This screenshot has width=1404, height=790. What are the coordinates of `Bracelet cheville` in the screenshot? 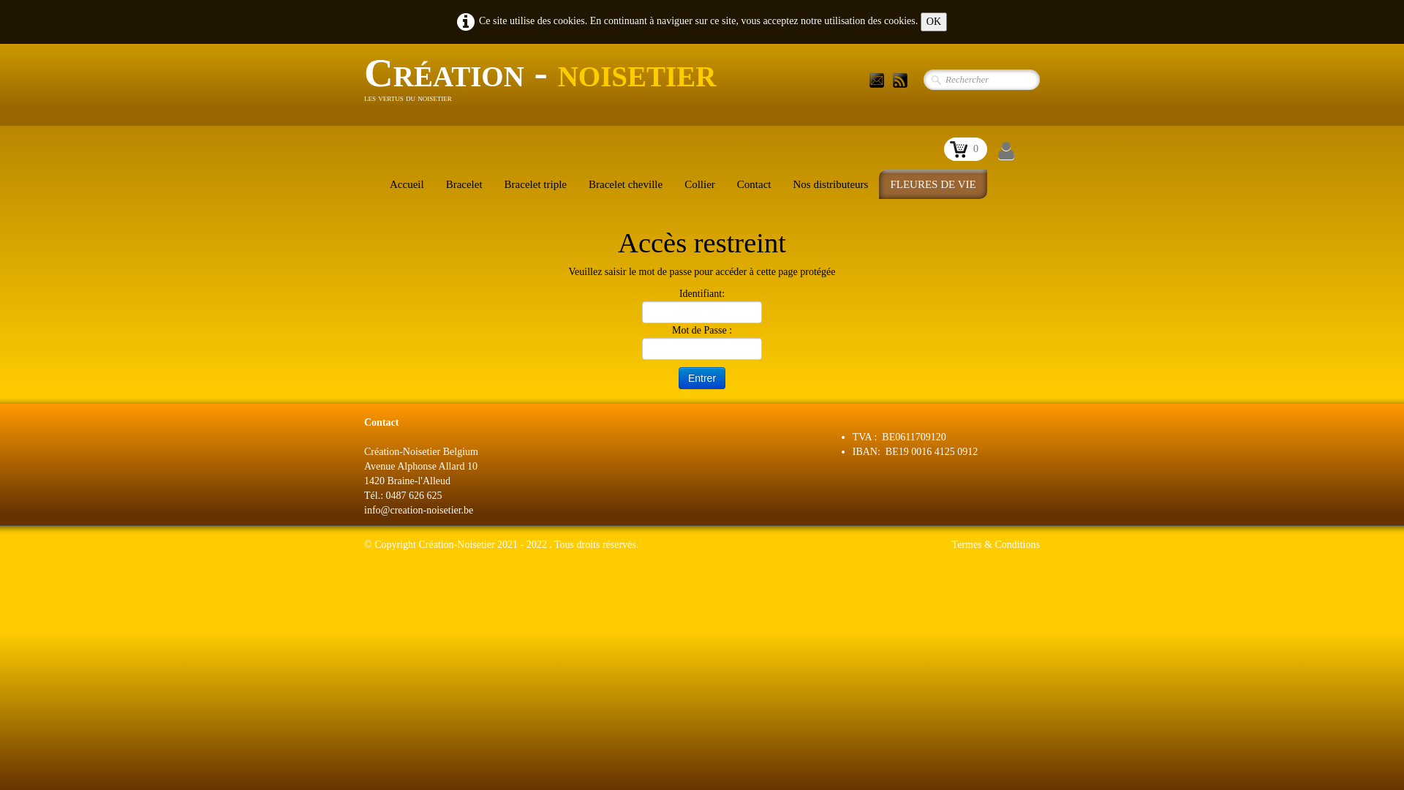 It's located at (626, 184).